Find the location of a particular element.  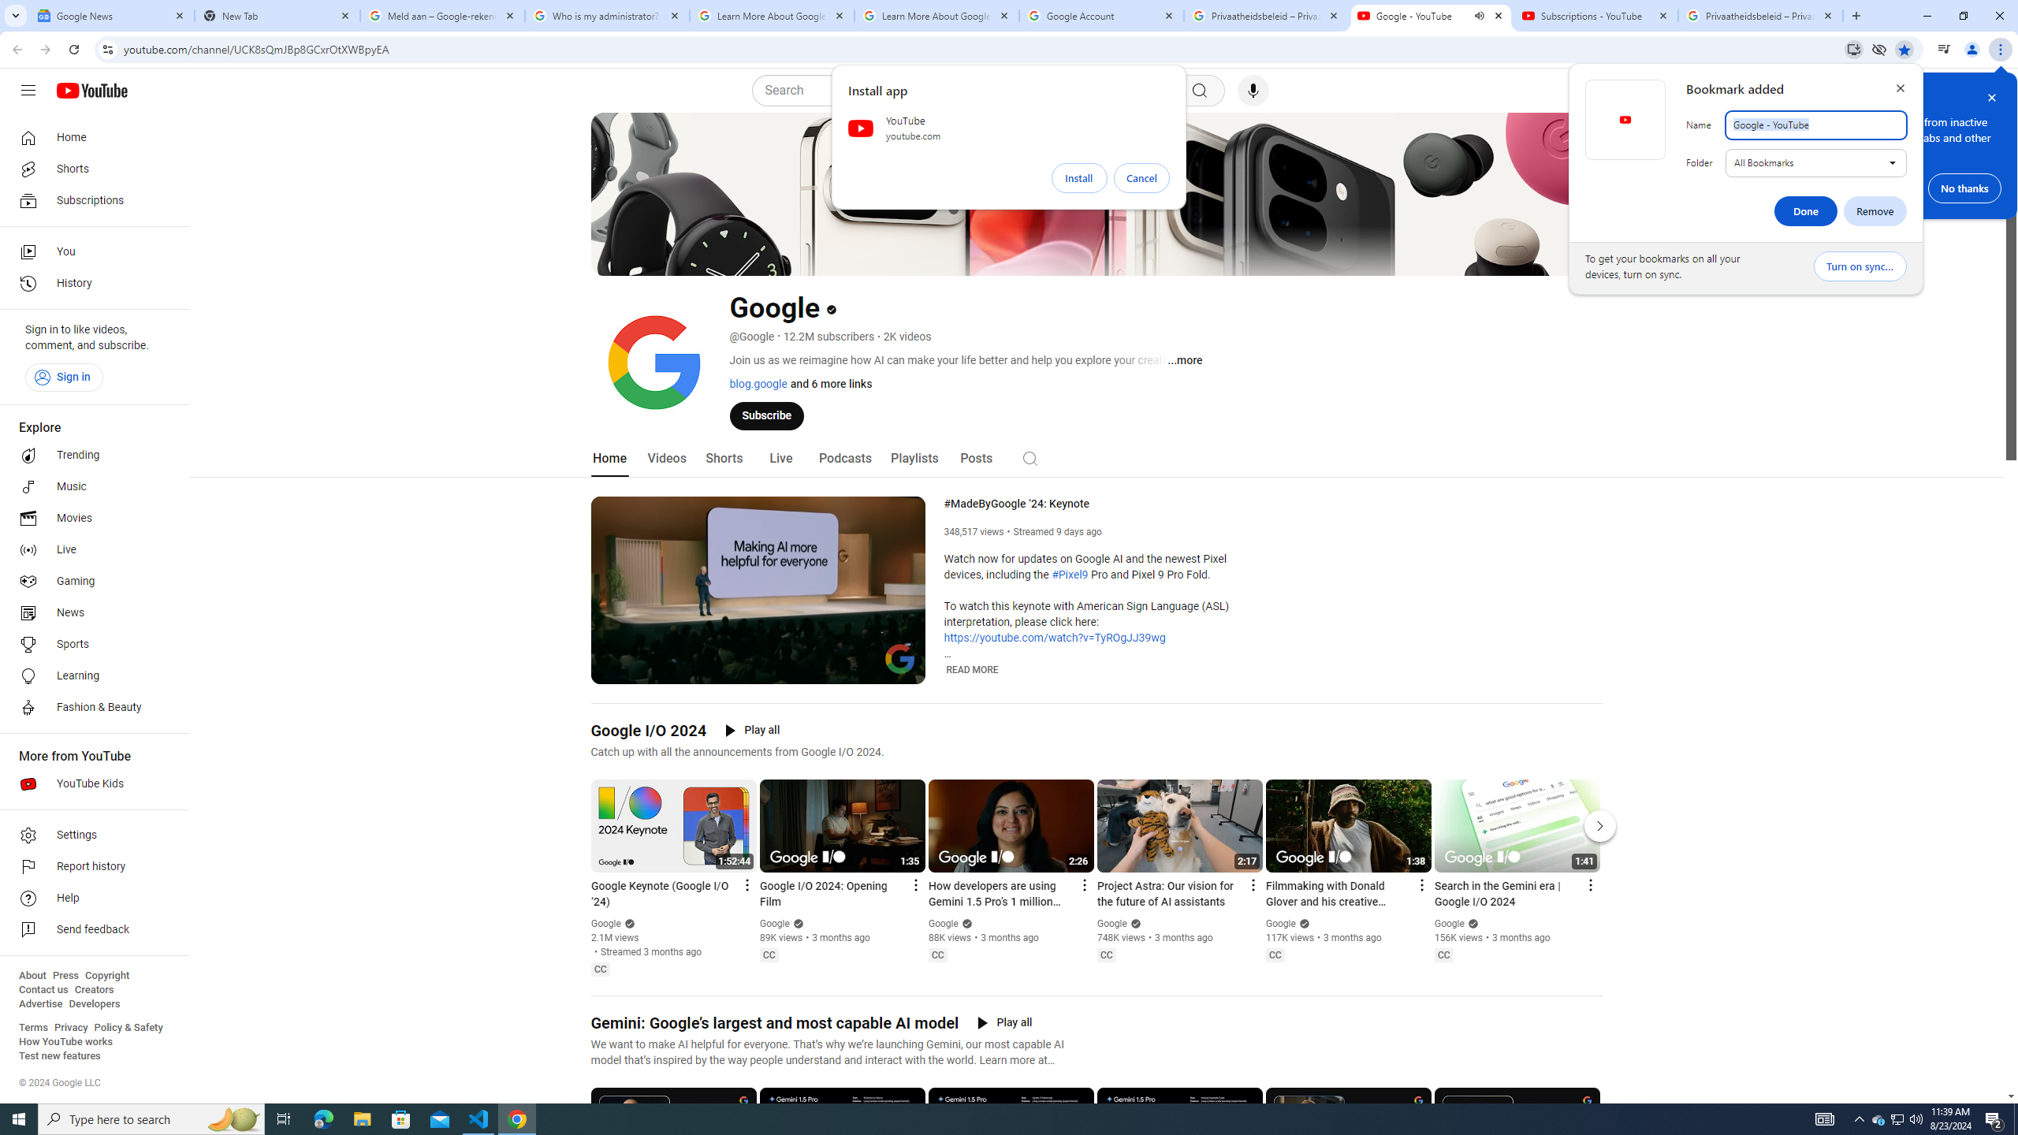

Developers is located at coordinates (95, 1004).